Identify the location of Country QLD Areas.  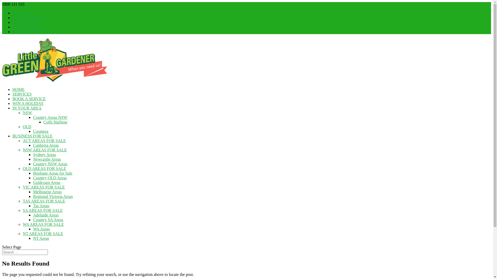
(50, 178).